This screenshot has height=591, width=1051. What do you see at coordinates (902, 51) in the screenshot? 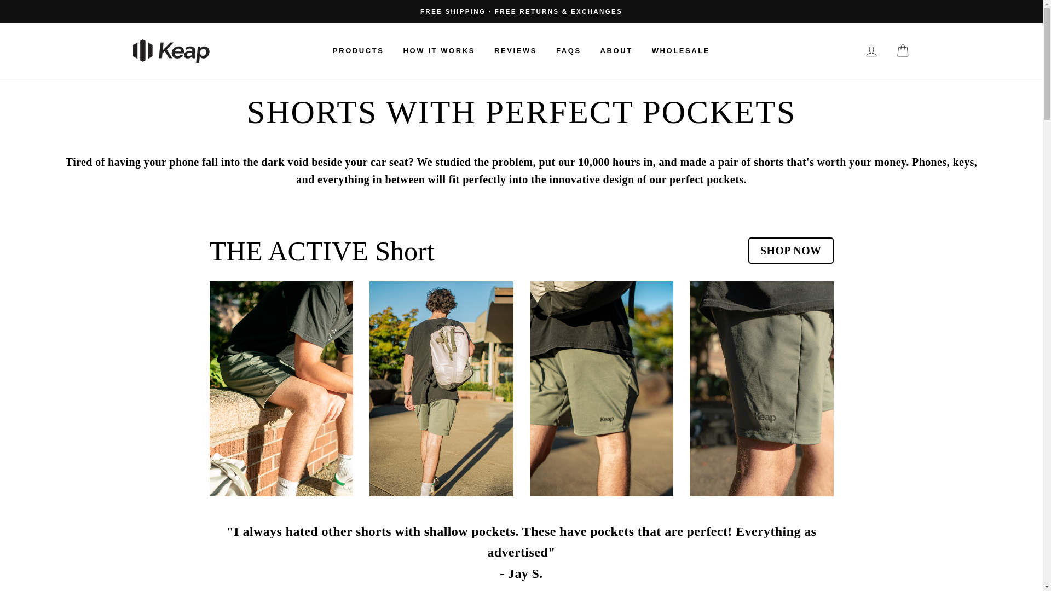
I see `CART` at bounding box center [902, 51].